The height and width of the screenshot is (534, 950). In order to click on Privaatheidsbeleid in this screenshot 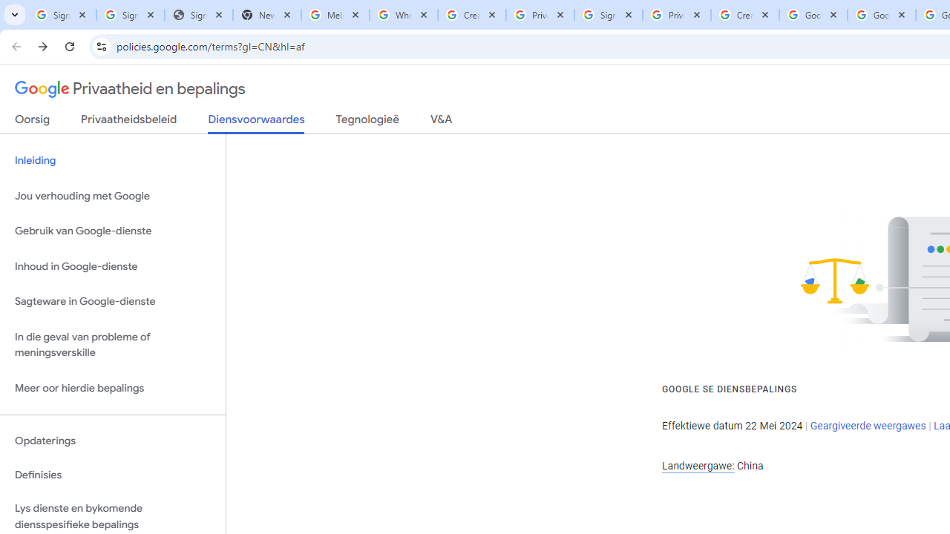, I will do `click(129, 122)`.